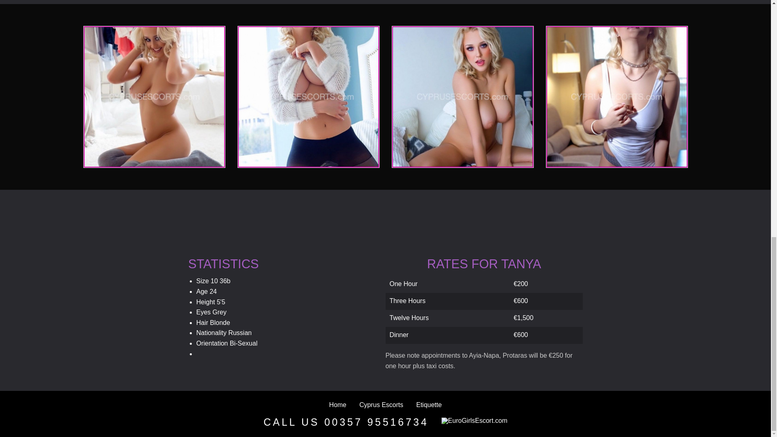 This screenshot has height=437, width=777. What do you see at coordinates (381, 405) in the screenshot?
I see `Cyprus Escorts` at bounding box center [381, 405].